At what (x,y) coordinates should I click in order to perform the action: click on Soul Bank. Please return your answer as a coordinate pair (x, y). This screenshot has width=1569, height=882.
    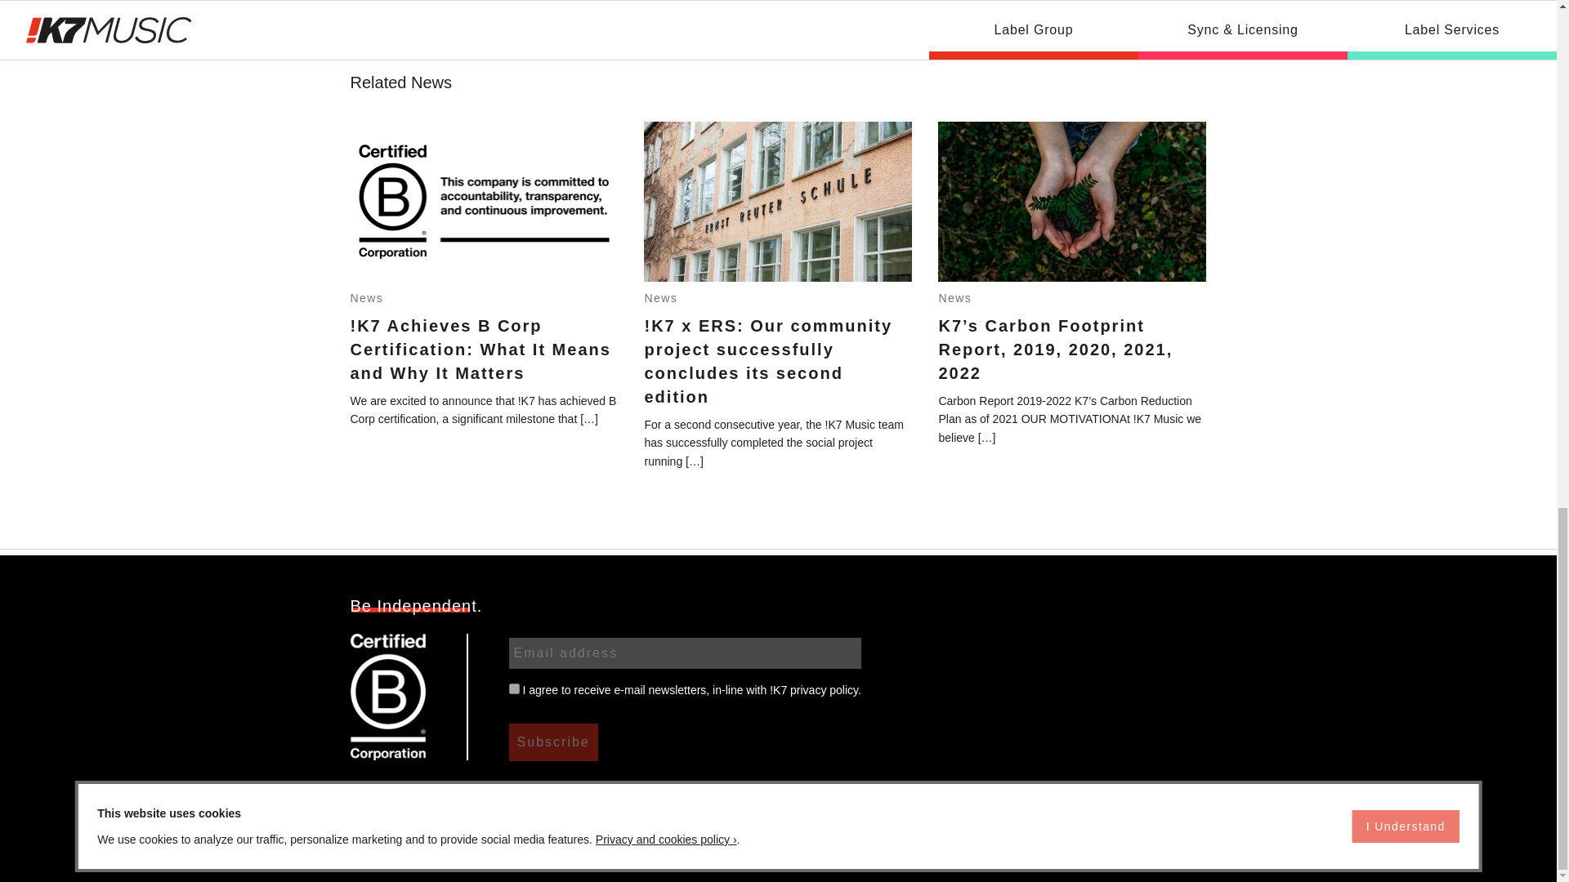
    Looking at the image, I should click on (744, 806).